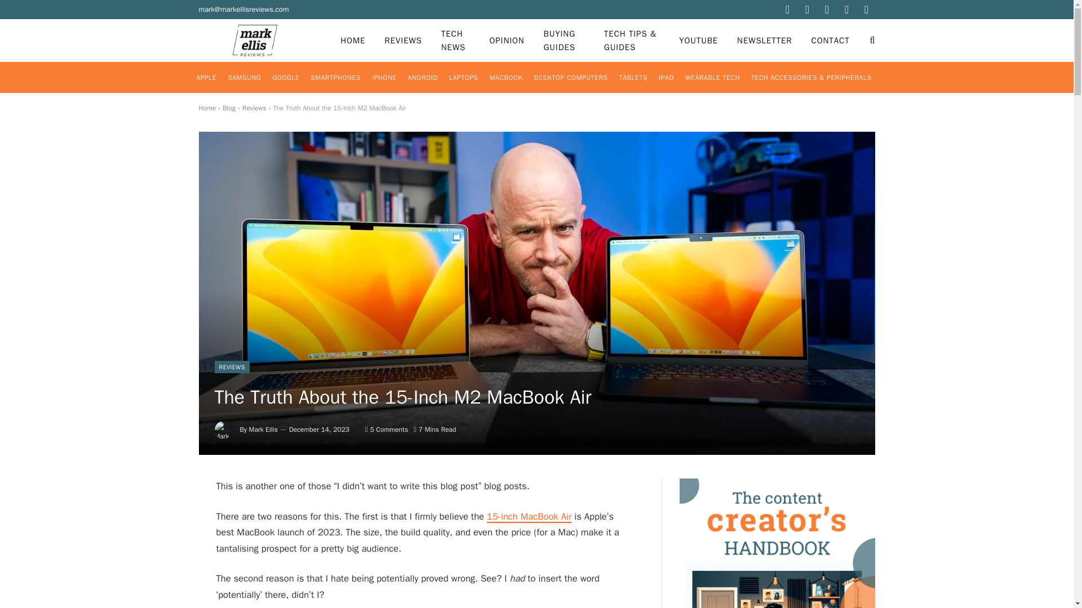 The width and height of the screenshot is (1082, 608). What do you see at coordinates (764, 41) in the screenshot?
I see `NEWSLETTER` at bounding box center [764, 41].